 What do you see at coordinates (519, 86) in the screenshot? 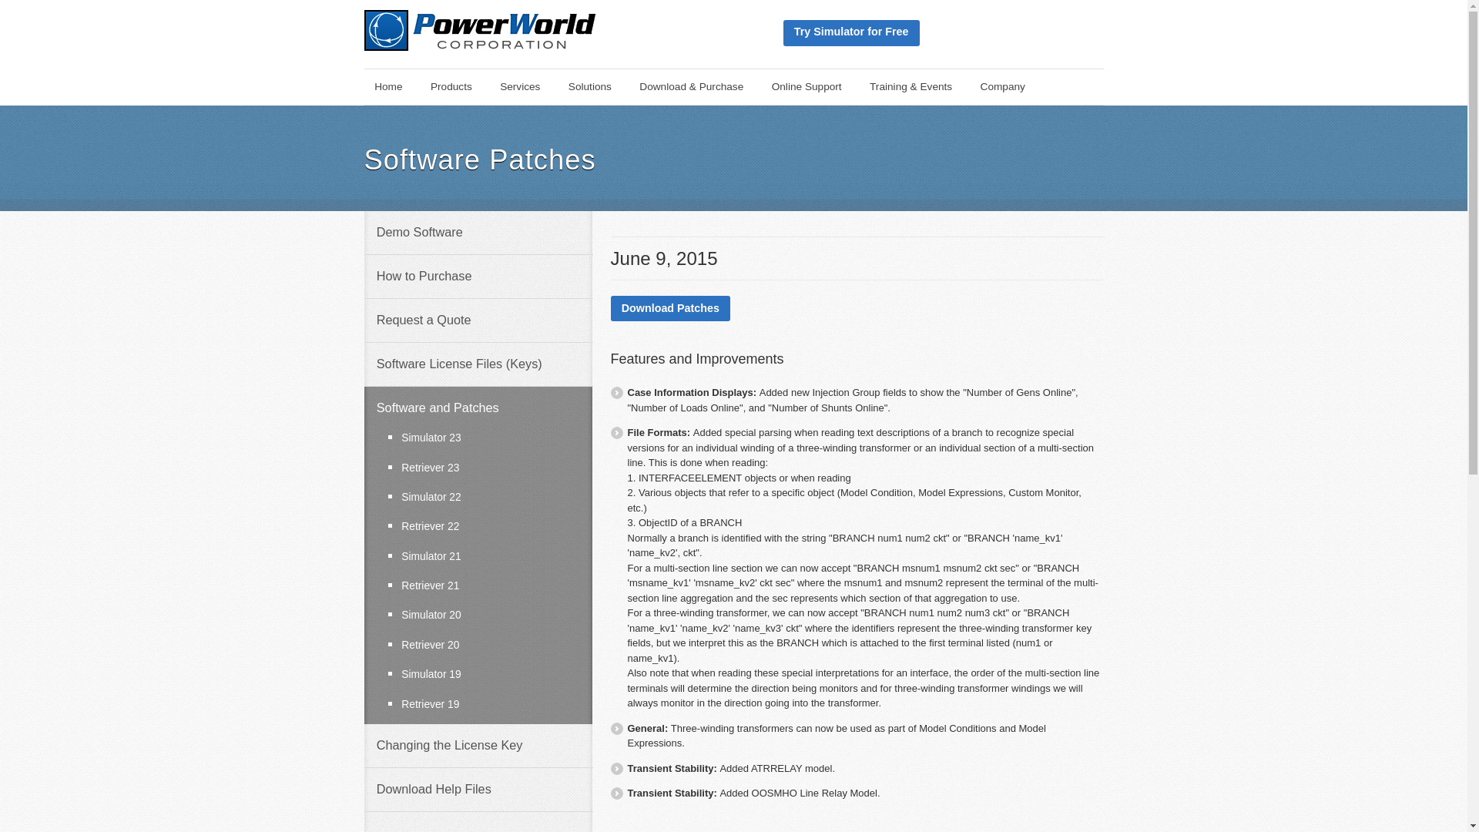
I see `Services` at bounding box center [519, 86].